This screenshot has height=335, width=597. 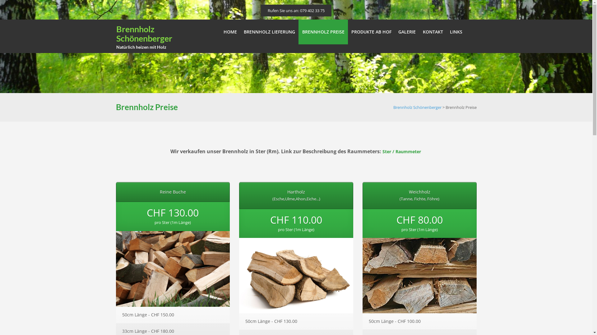 What do you see at coordinates (230, 32) in the screenshot?
I see `HOME` at bounding box center [230, 32].